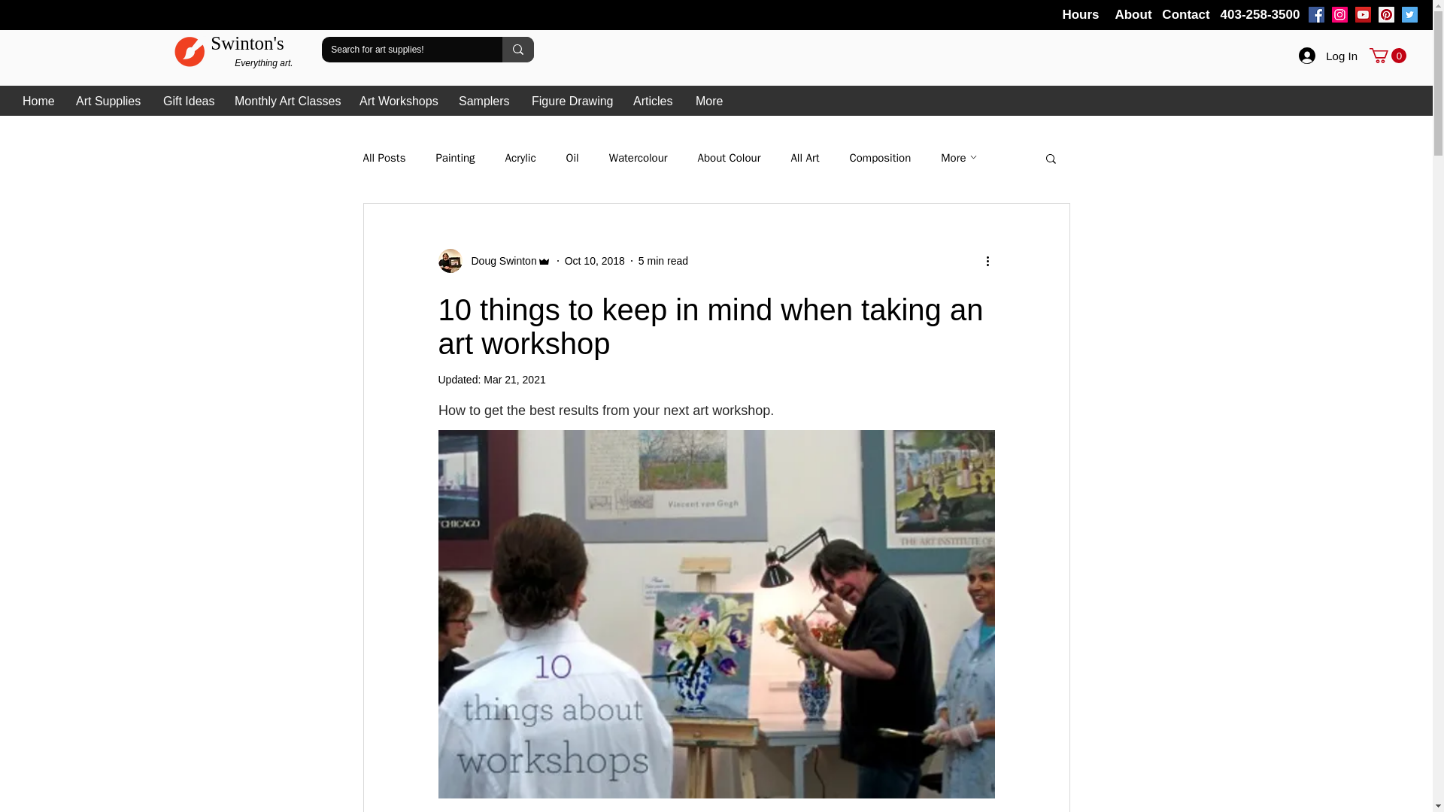 This screenshot has height=812, width=1444. What do you see at coordinates (499, 260) in the screenshot?
I see `Doug Swinton` at bounding box center [499, 260].